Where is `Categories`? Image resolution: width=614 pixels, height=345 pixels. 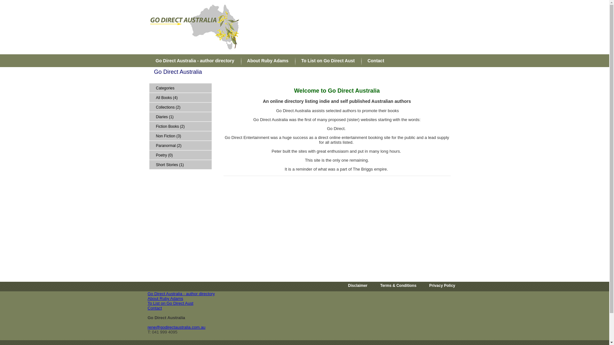 Categories is located at coordinates (180, 88).